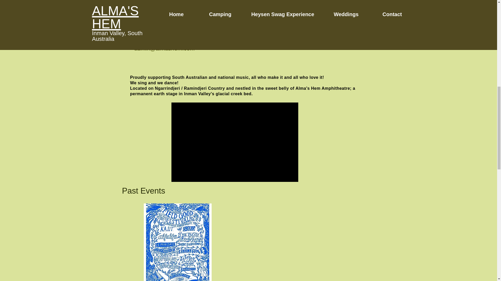  Describe the element at coordinates (235, 142) in the screenshot. I see `External YouTube` at that location.